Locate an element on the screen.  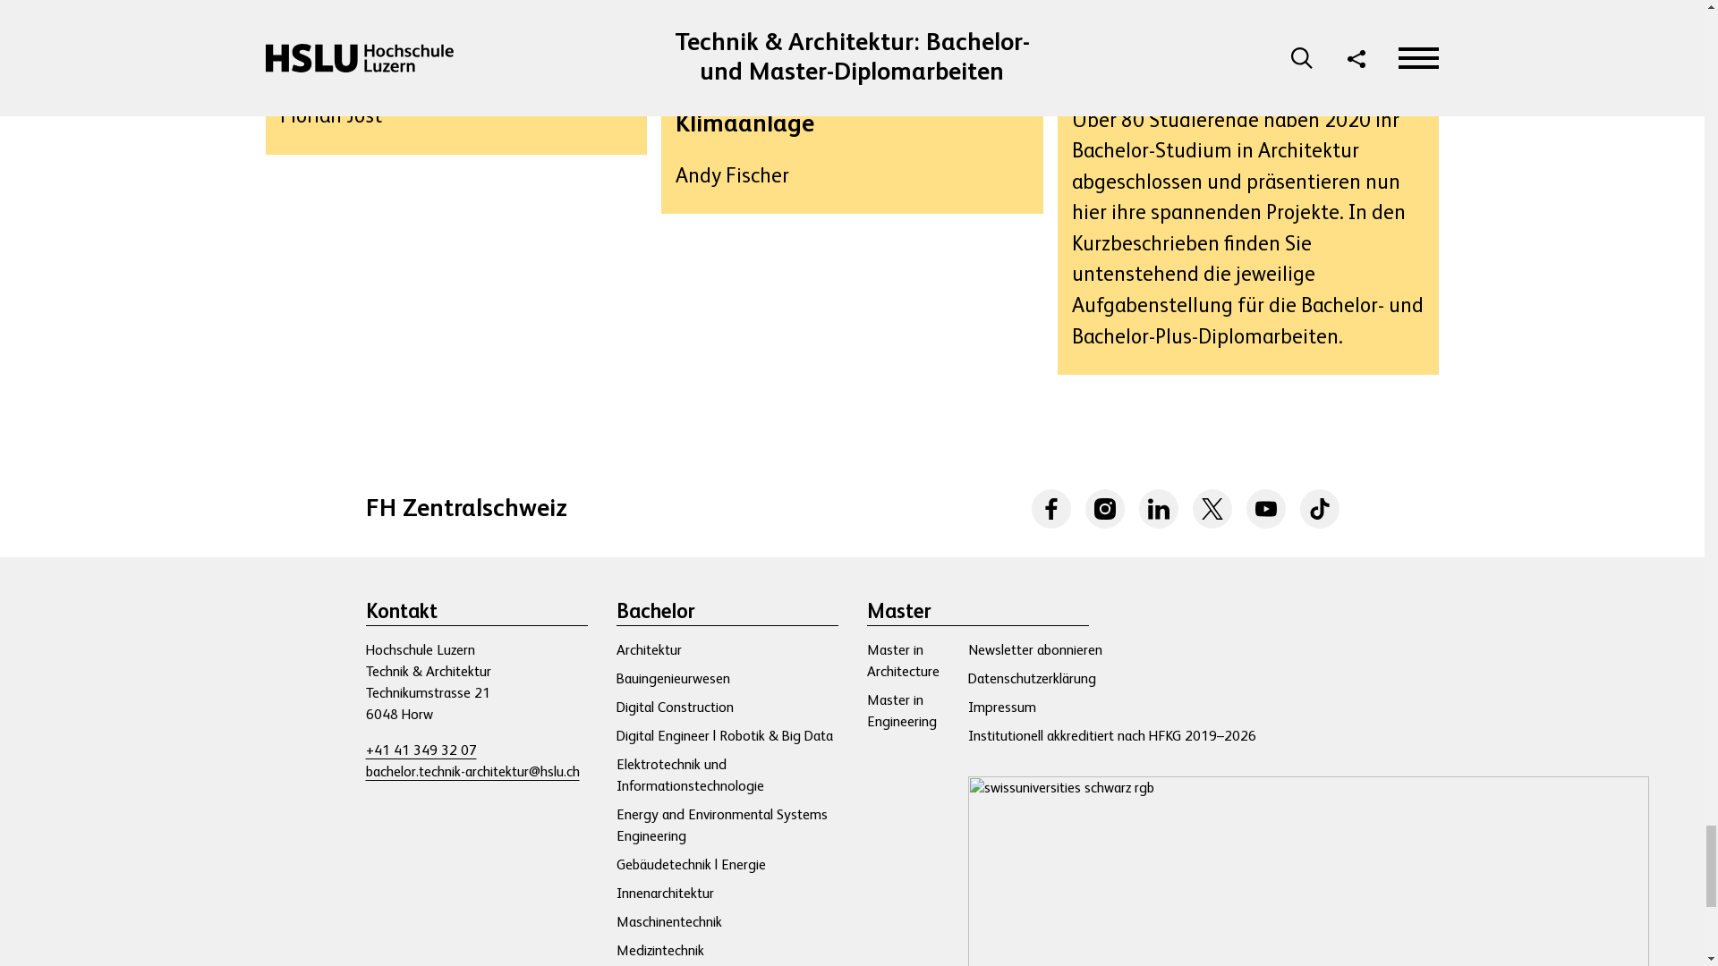
Instagram is located at coordinates (1103, 508).